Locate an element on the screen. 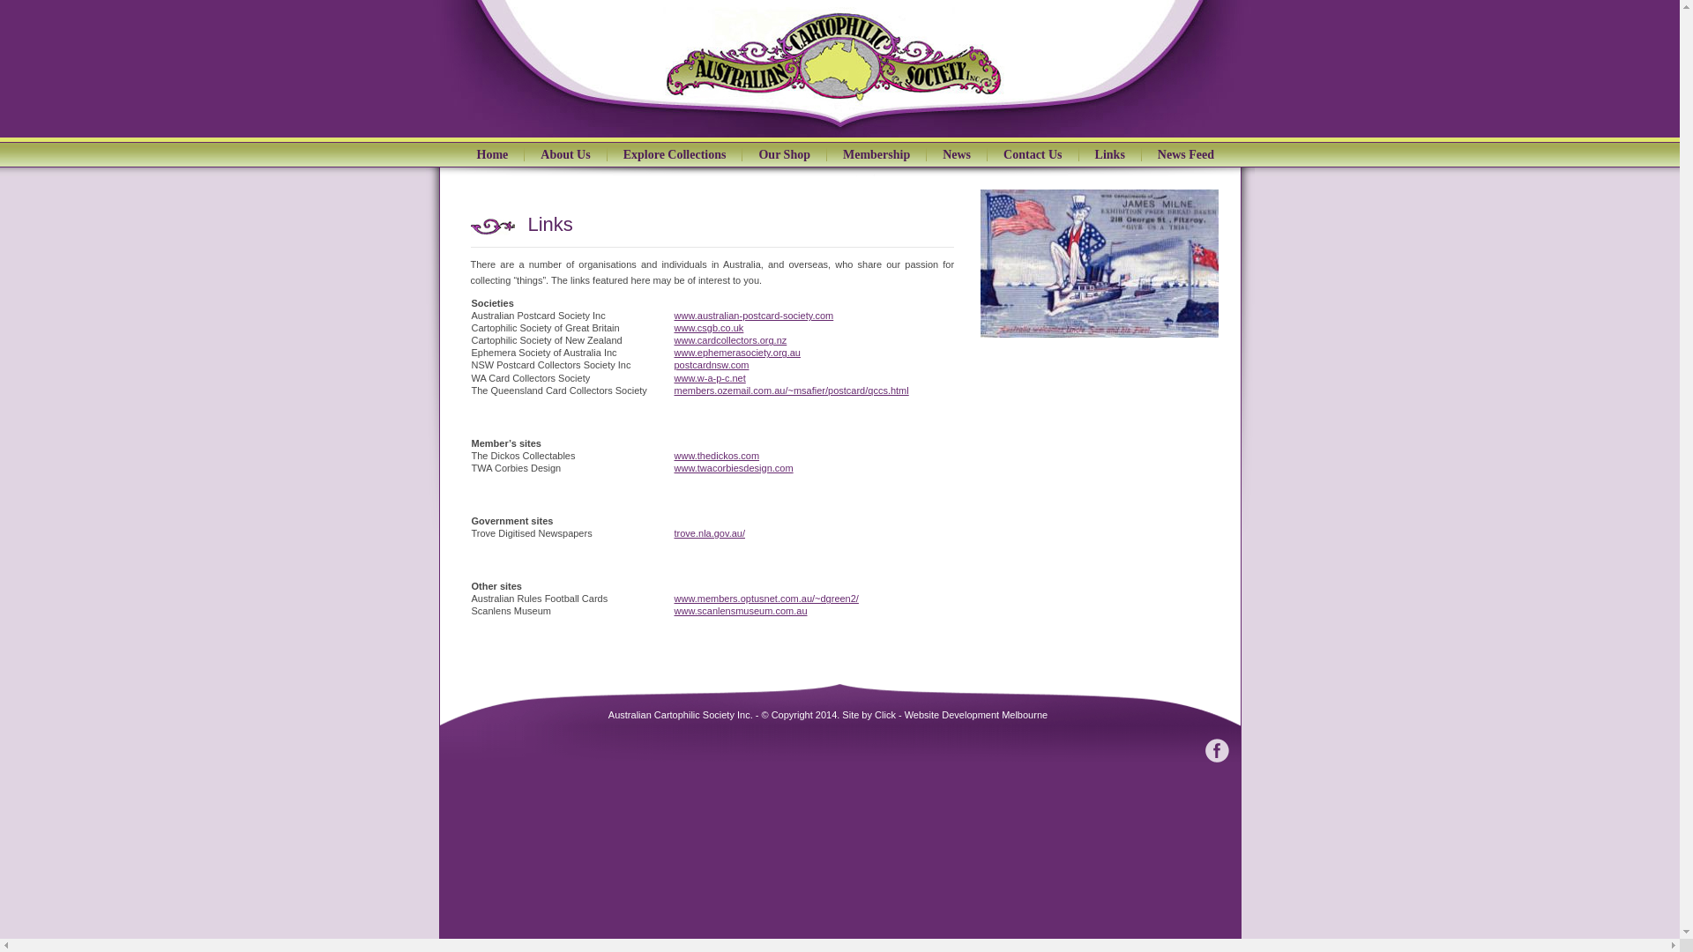 Image resolution: width=1693 pixels, height=952 pixels. Membership is located at coordinates (876, 155).